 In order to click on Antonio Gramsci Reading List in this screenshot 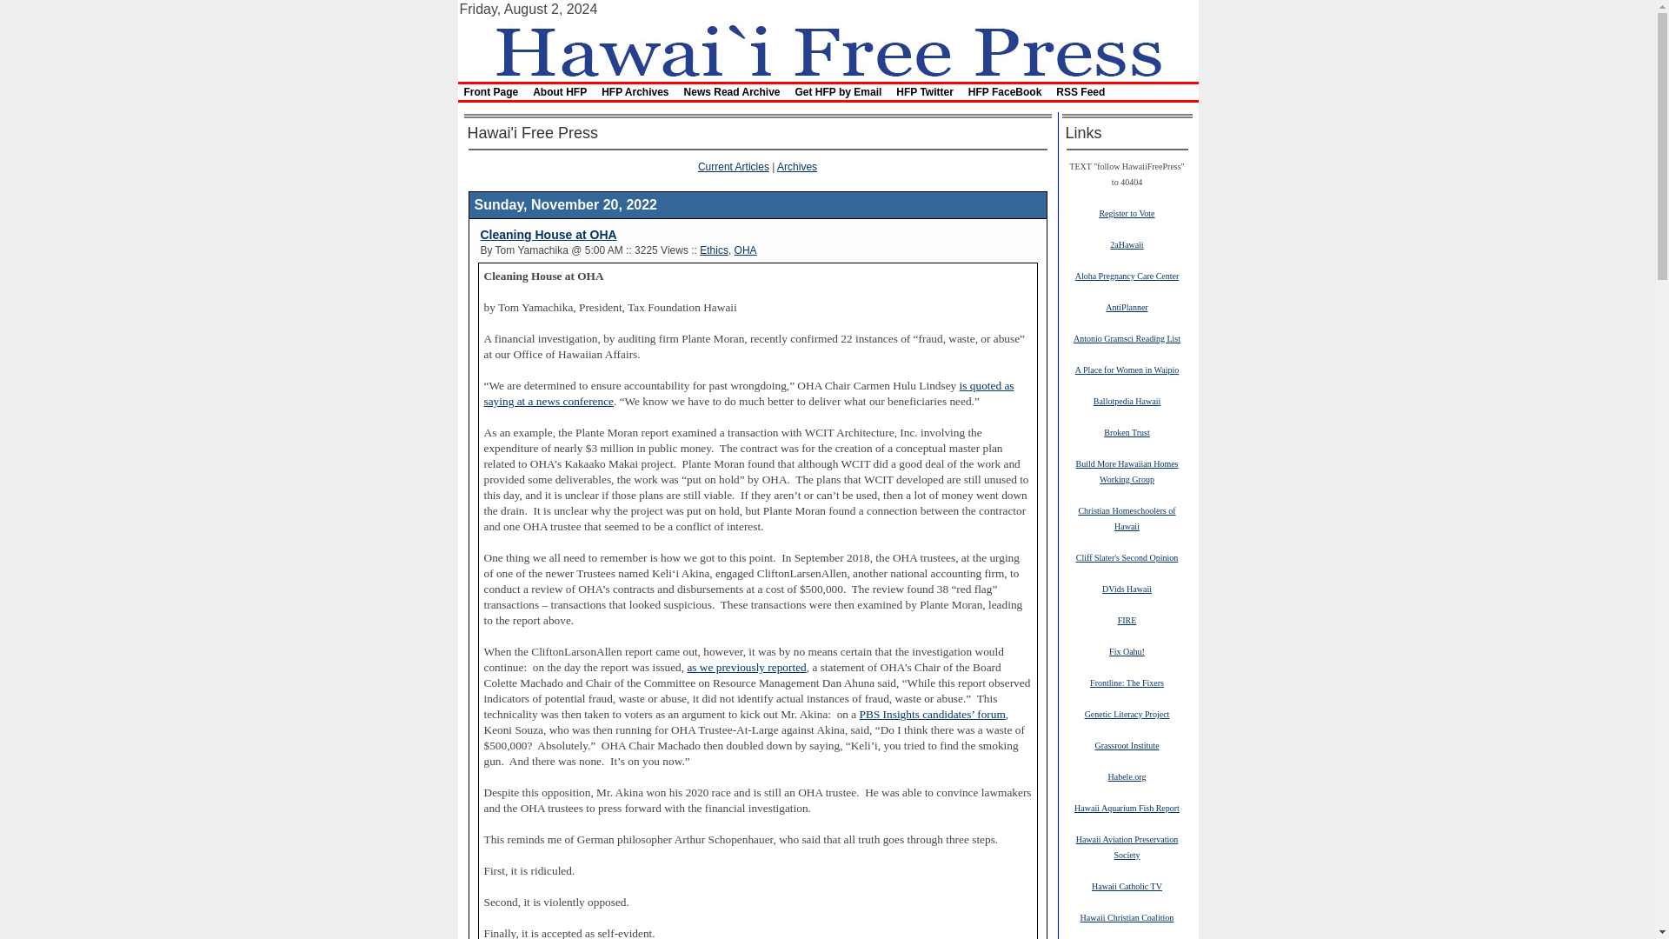, I will do `click(1127, 338)`.